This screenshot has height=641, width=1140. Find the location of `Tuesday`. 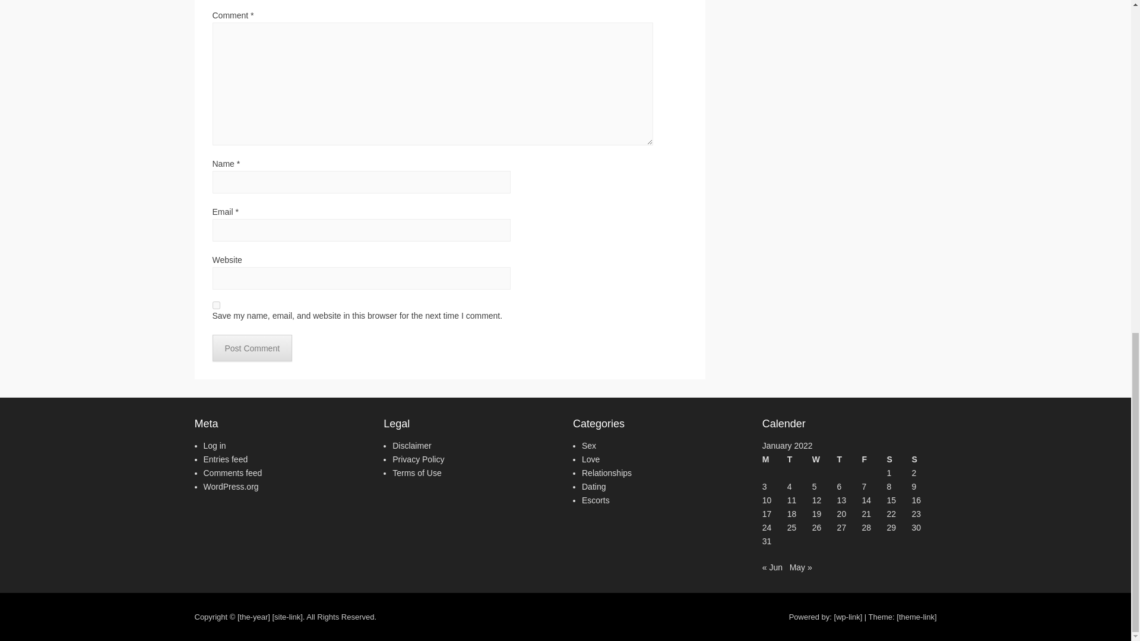

Tuesday is located at coordinates (799, 459).